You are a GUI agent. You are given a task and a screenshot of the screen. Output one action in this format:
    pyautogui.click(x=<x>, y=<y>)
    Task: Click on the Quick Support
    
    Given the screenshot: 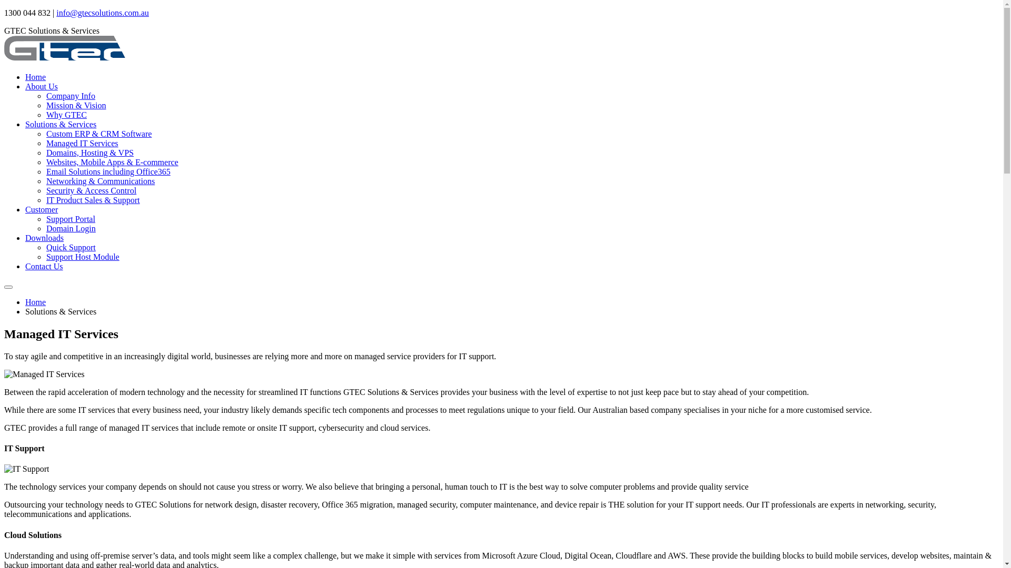 What is the action you would take?
    pyautogui.click(x=71, y=247)
    